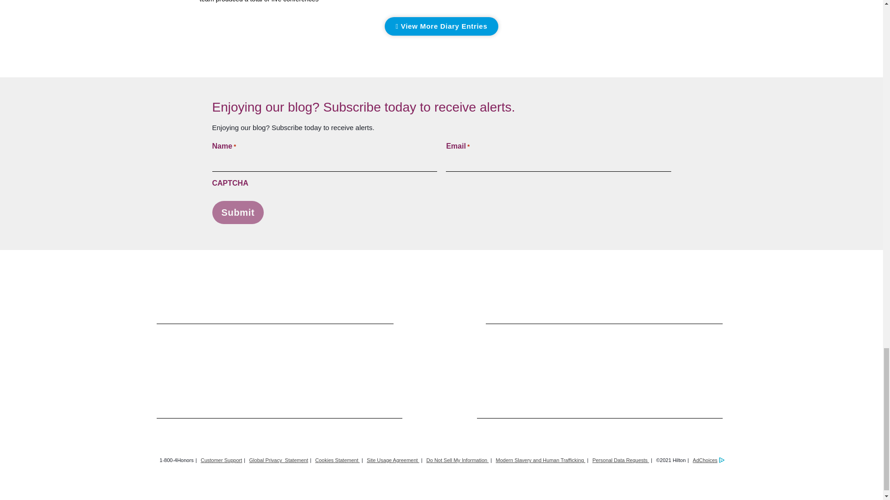 Image resolution: width=890 pixels, height=500 pixels. Describe the element at coordinates (322, 361) in the screenshot. I see `Signia, opens new window` at that location.